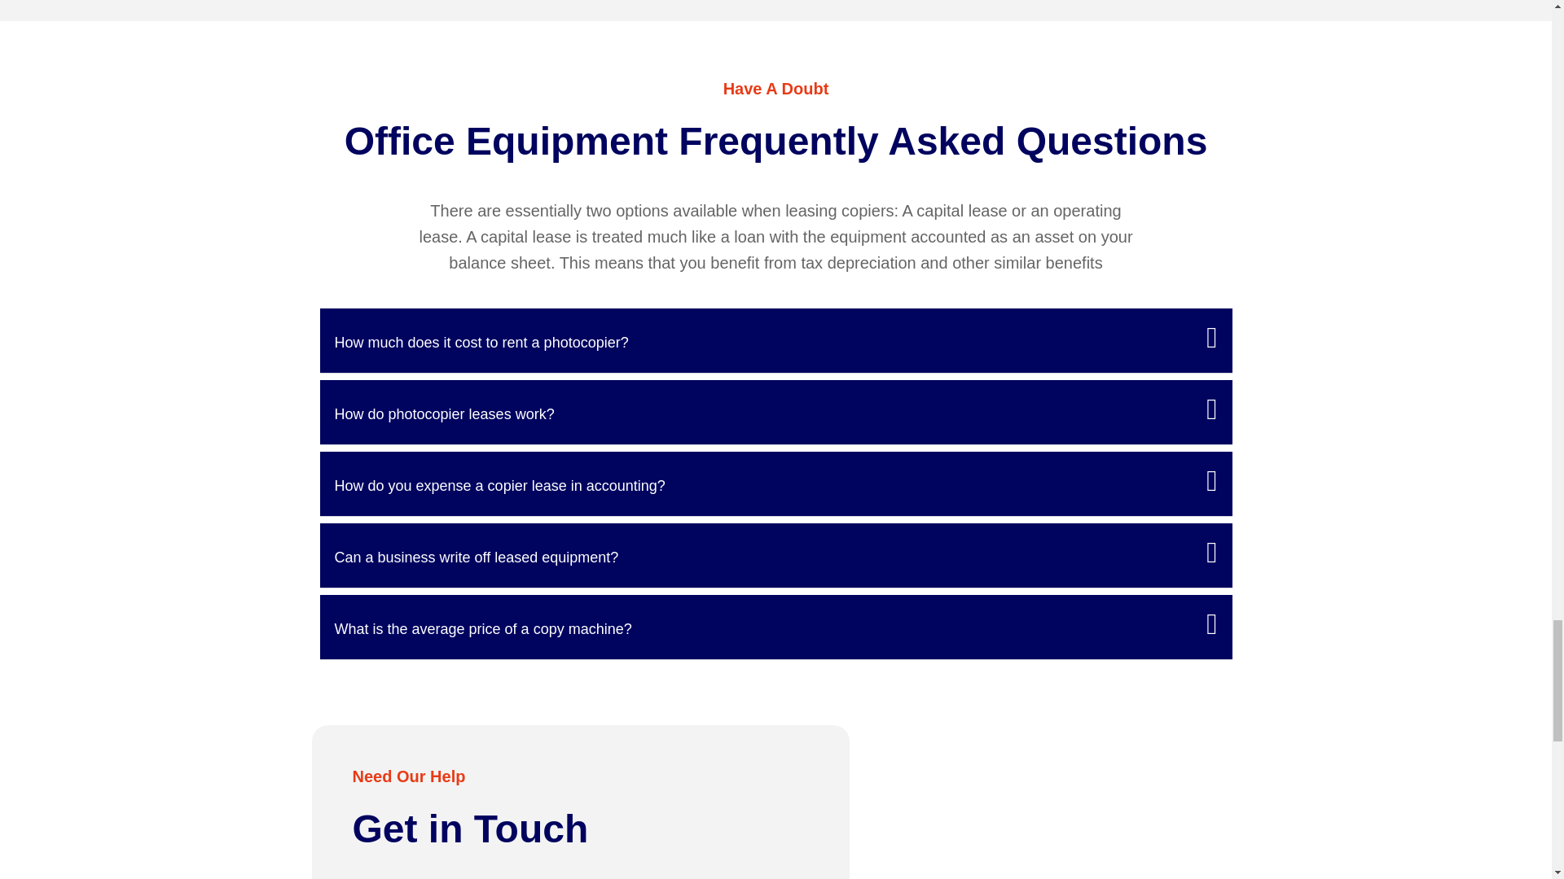 The width and height of the screenshot is (1564, 879). What do you see at coordinates (1056, 802) in the screenshot?
I see `USA` at bounding box center [1056, 802].